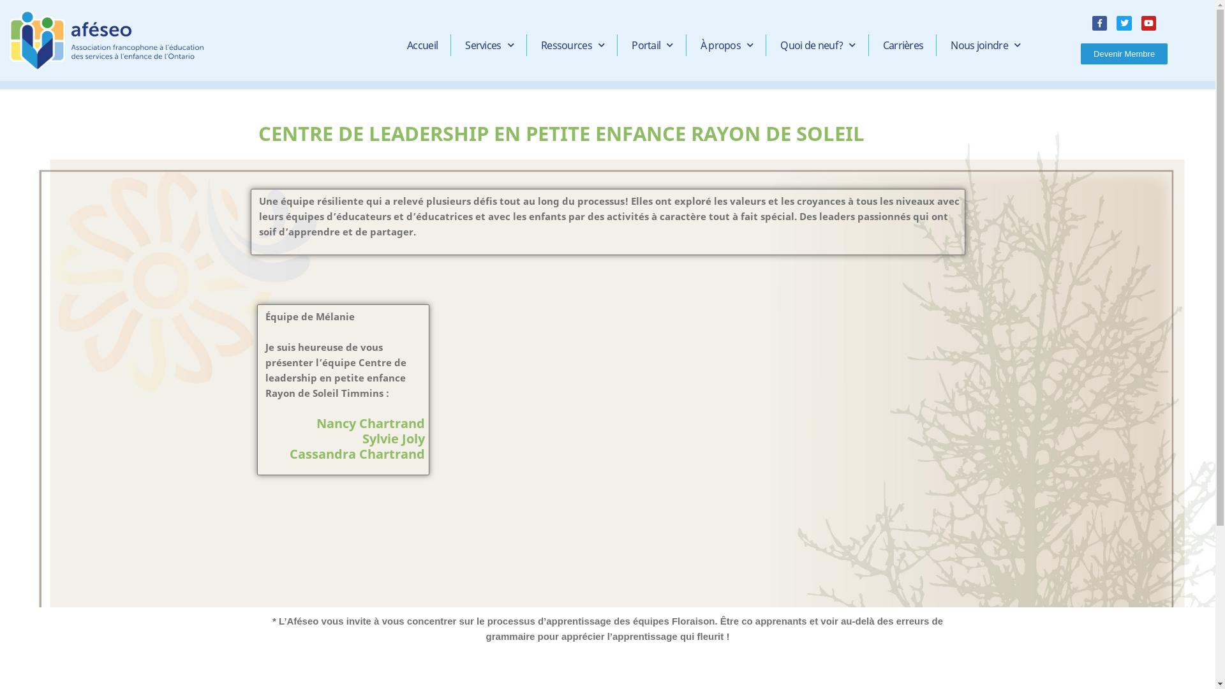  Describe the element at coordinates (1100, 23) in the screenshot. I see `Facebook-f` at that location.